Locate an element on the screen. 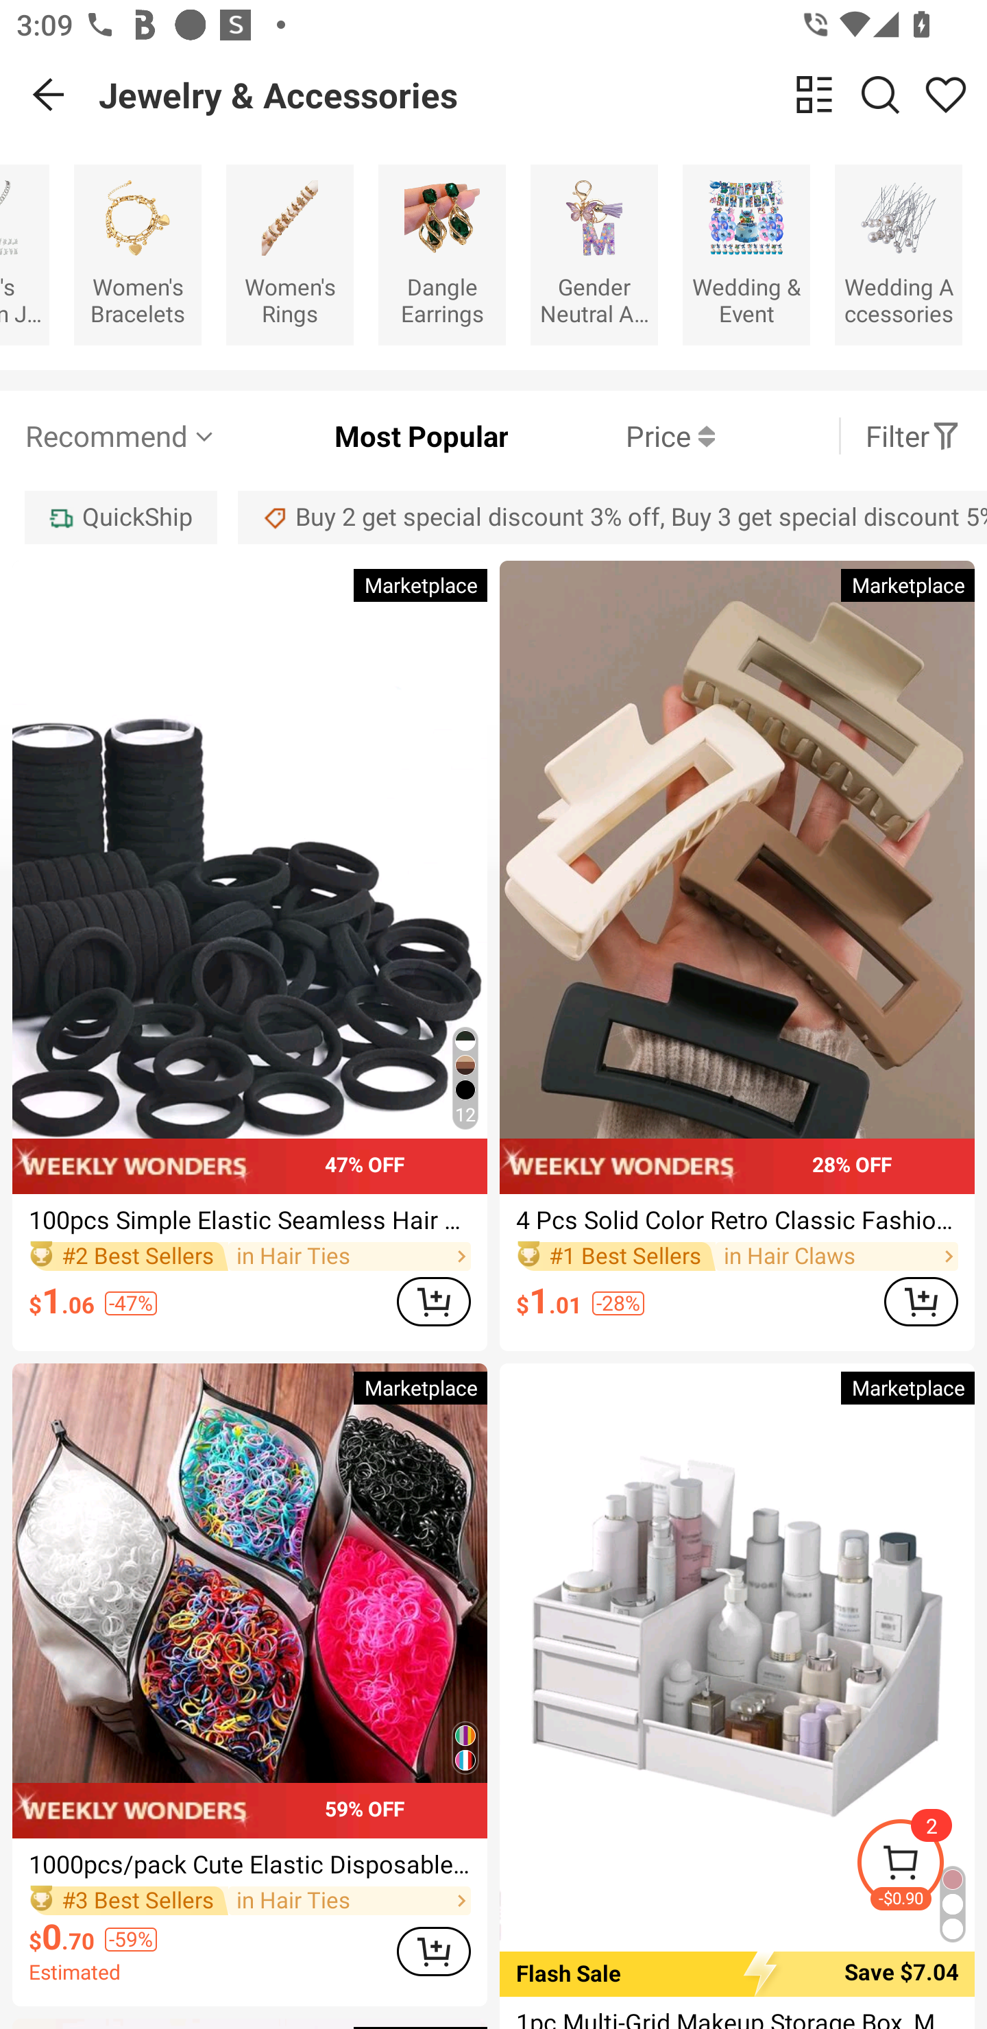  -$0.90 is located at coordinates (921, 1866).